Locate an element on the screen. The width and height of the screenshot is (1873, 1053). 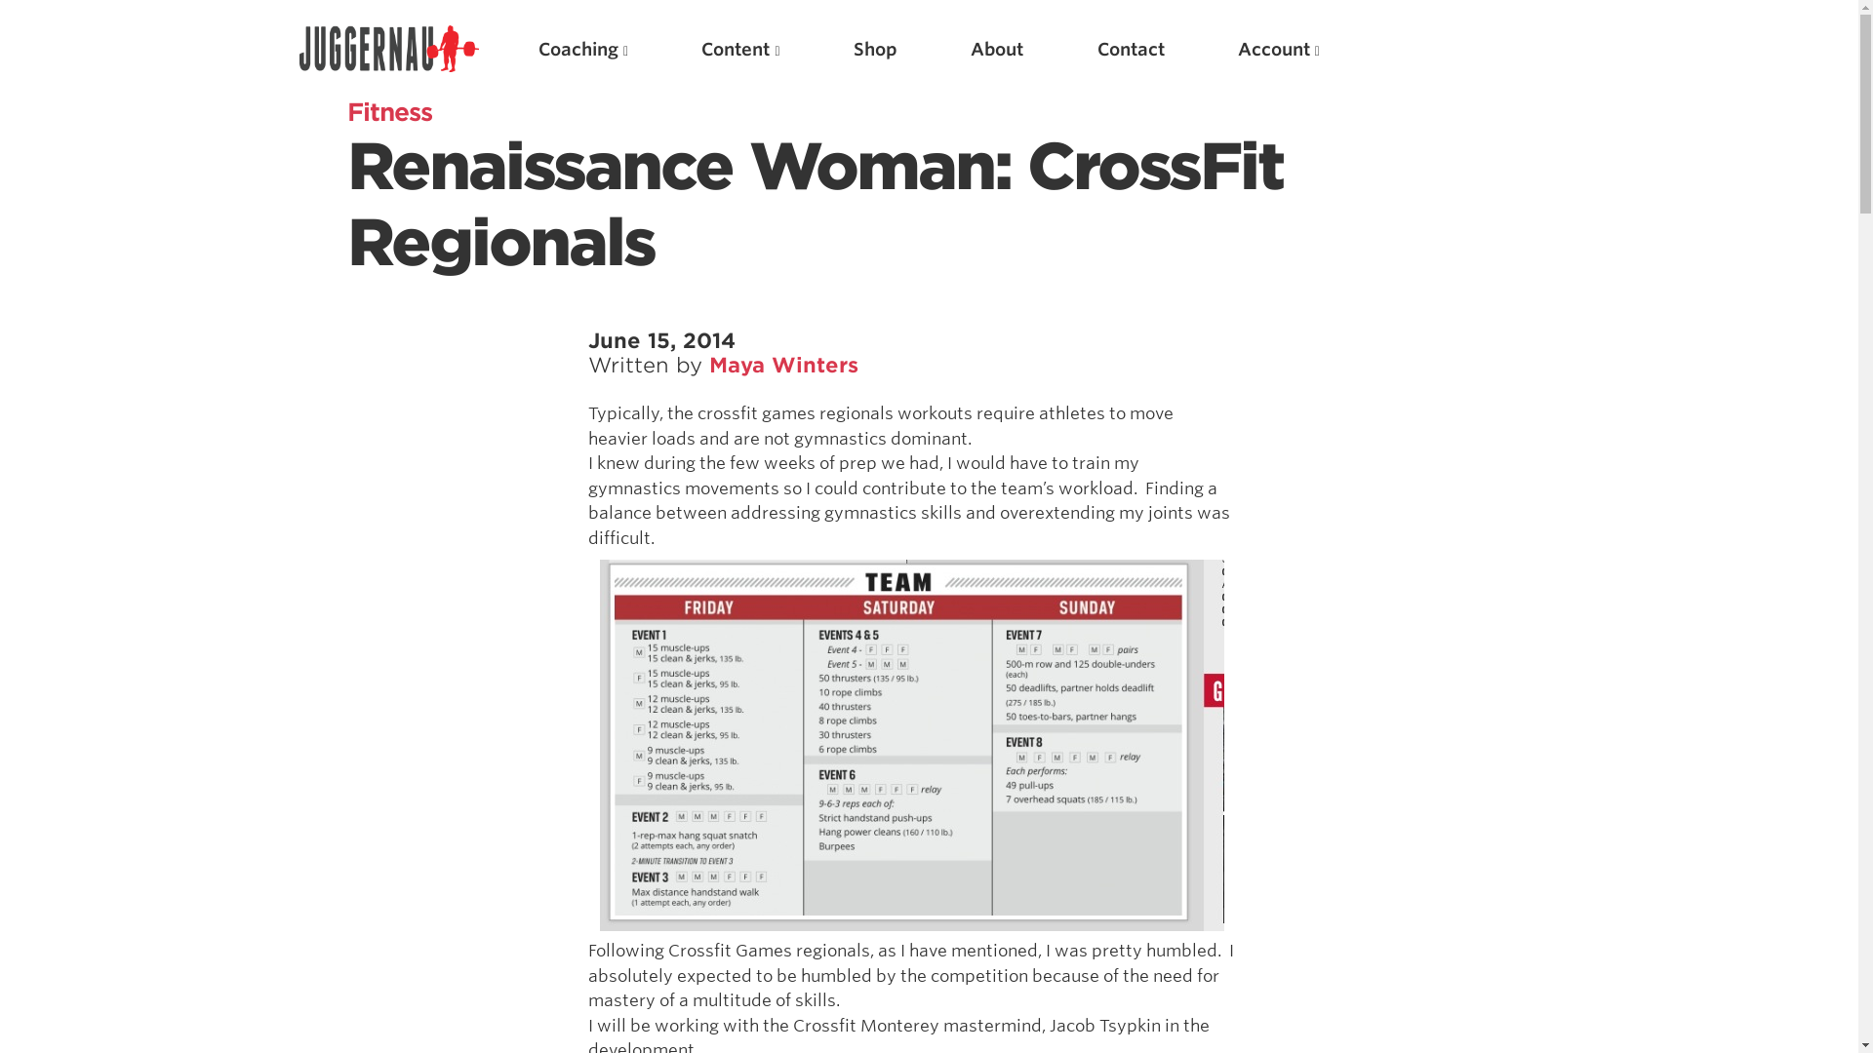
Fitness is located at coordinates (389, 111).